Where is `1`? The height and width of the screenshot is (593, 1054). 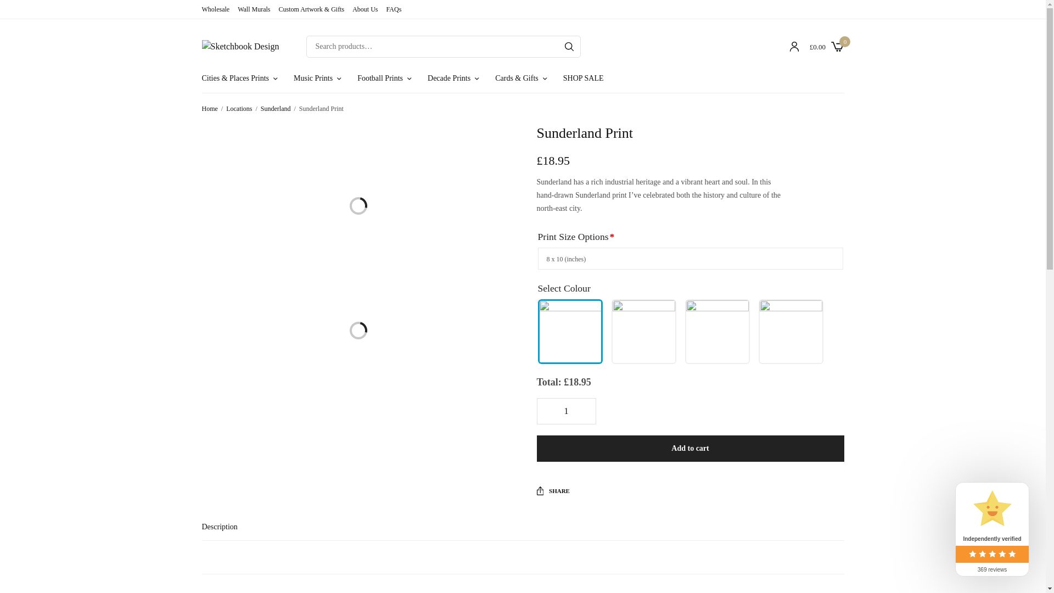 1 is located at coordinates (565, 411).